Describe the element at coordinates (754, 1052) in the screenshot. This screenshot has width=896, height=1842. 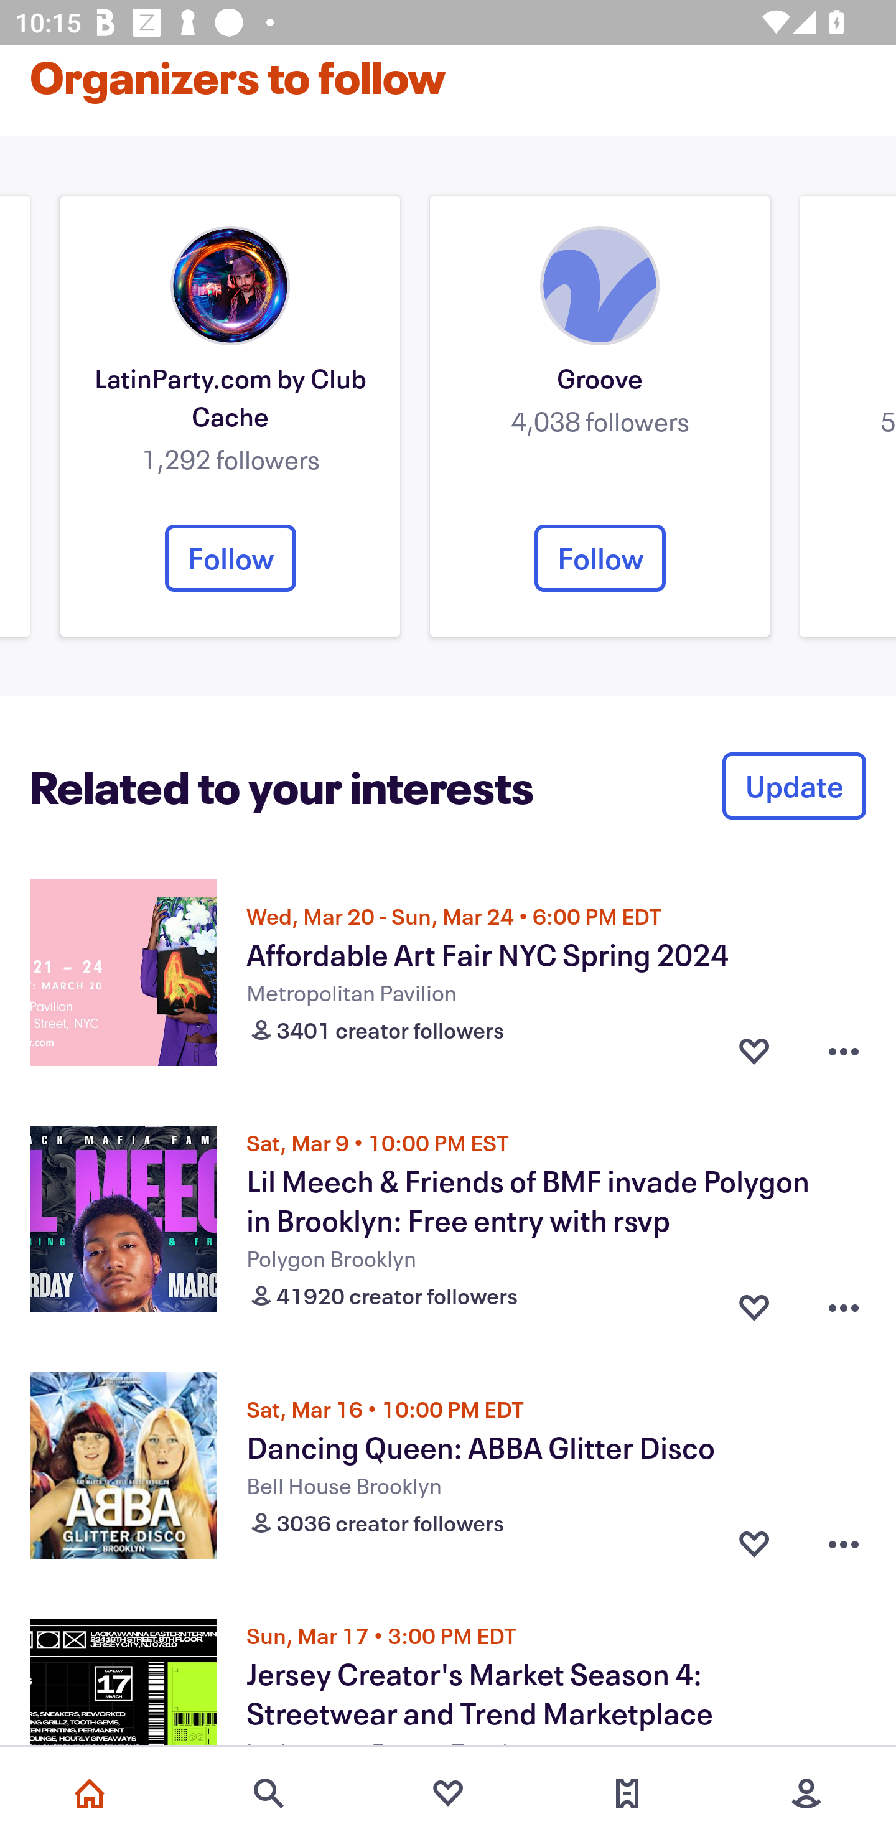
I see `Favorite button` at that location.